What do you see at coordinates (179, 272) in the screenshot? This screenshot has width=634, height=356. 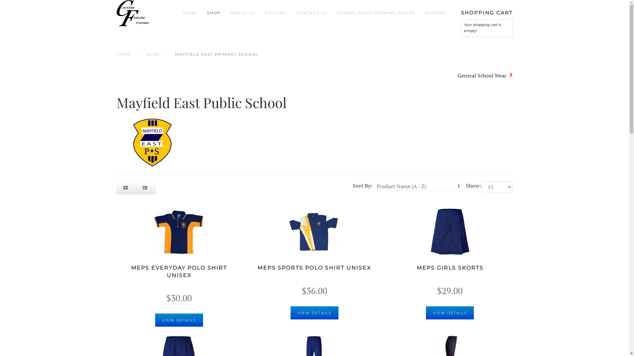 I see `MEPS EVERYDAY POLO SHIRT UNISEX` at bounding box center [179, 272].